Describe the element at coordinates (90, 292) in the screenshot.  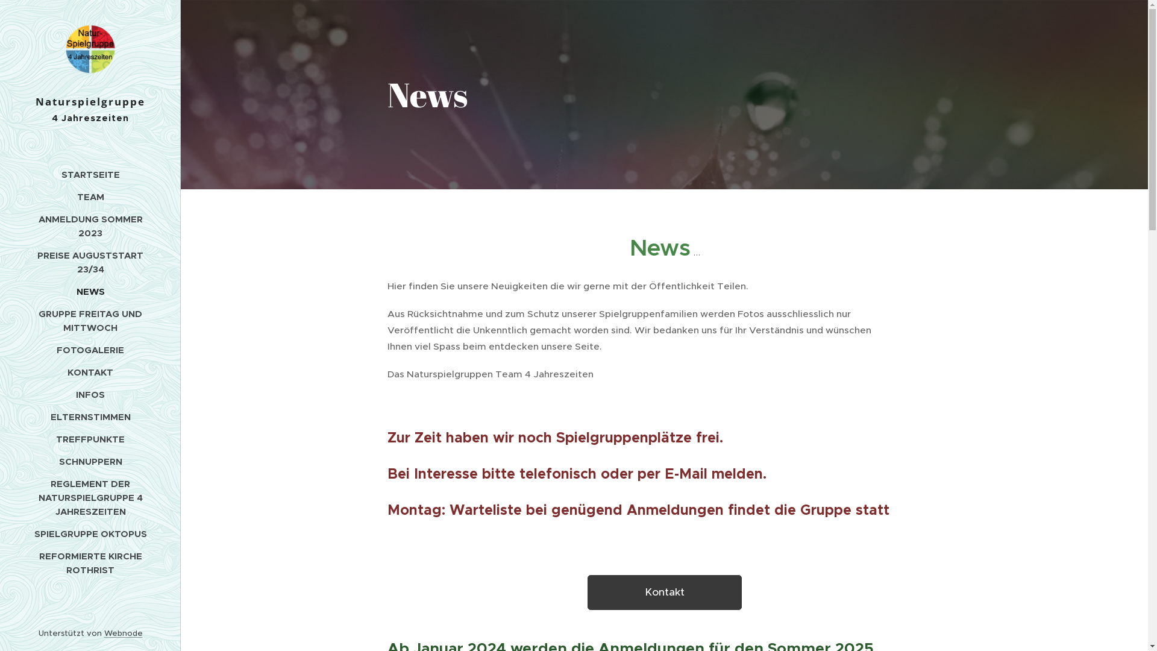
I see `NEWS` at that location.